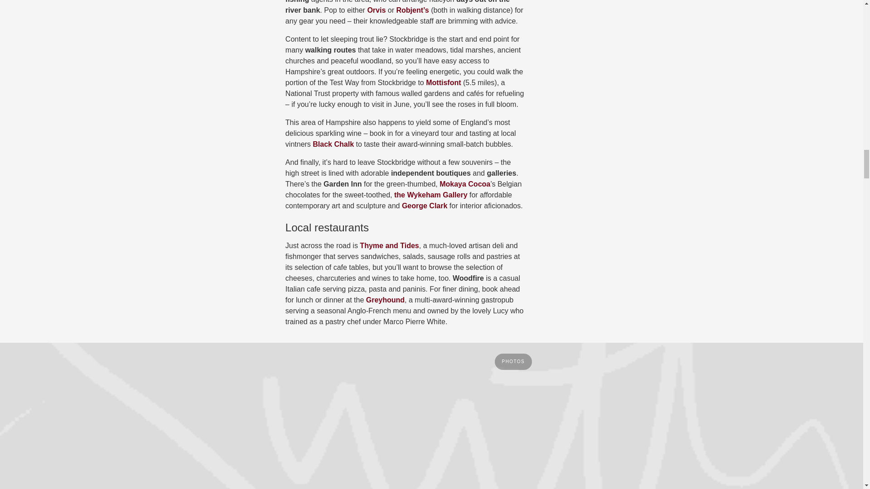 Image resolution: width=870 pixels, height=489 pixels. What do you see at coordinates (443, 82) in the screenshot?
I see `Mottisfont` at bounding box center [443, 82].